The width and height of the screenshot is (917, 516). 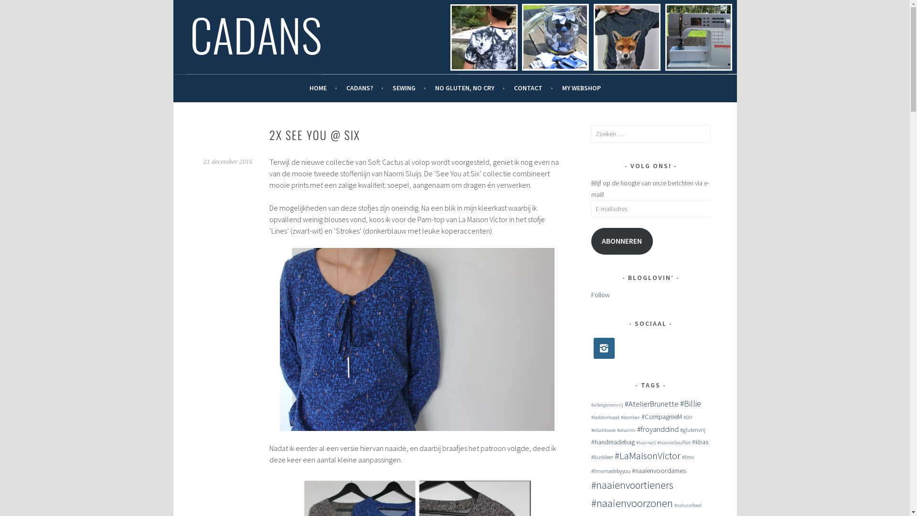 What do you see at coordinates (646, 442) in the screenshot?
I see `#IvanneS` at bounding box center [646, 442].